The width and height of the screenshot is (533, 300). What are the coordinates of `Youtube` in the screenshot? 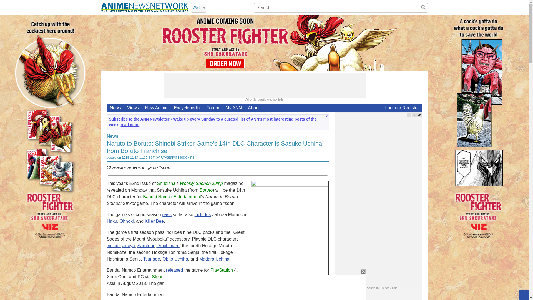 It's located at (219, 7).